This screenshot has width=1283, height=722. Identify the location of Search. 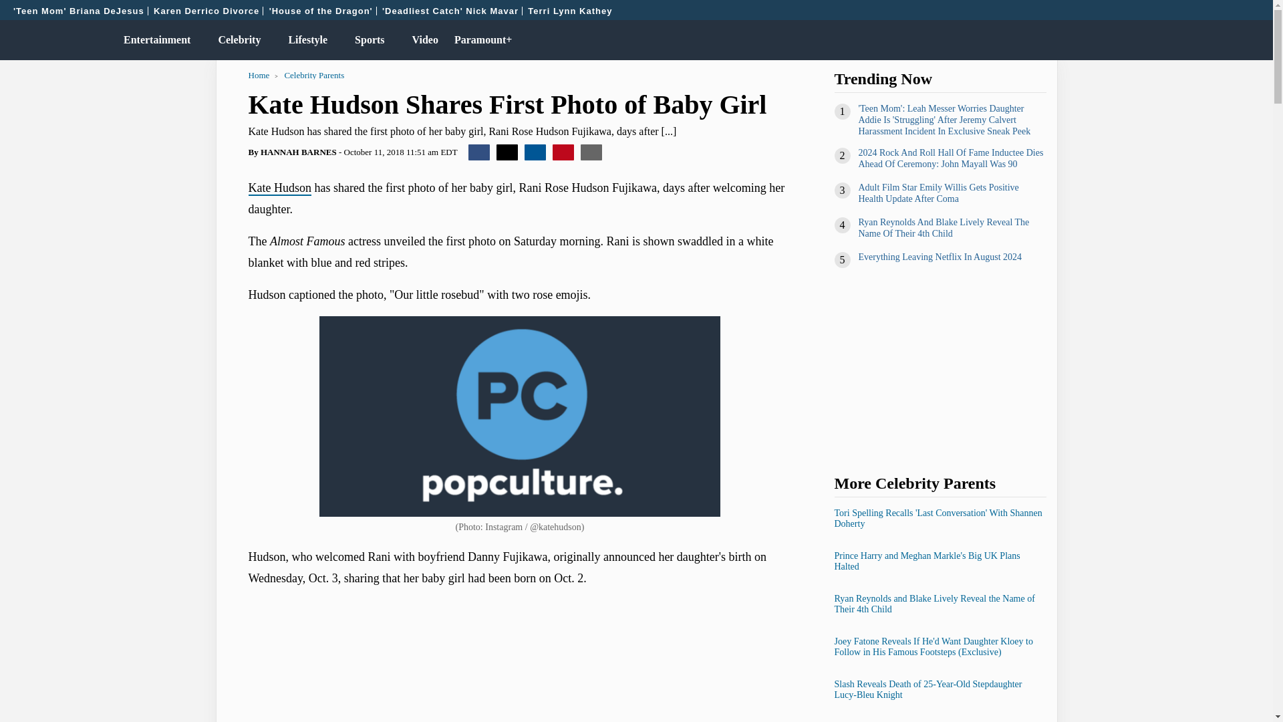
(1257, 40).